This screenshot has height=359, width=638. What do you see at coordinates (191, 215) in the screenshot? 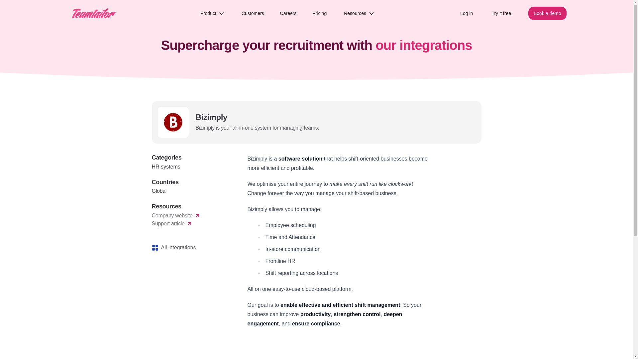
I see `Company website` at bounding box center [191, 215].